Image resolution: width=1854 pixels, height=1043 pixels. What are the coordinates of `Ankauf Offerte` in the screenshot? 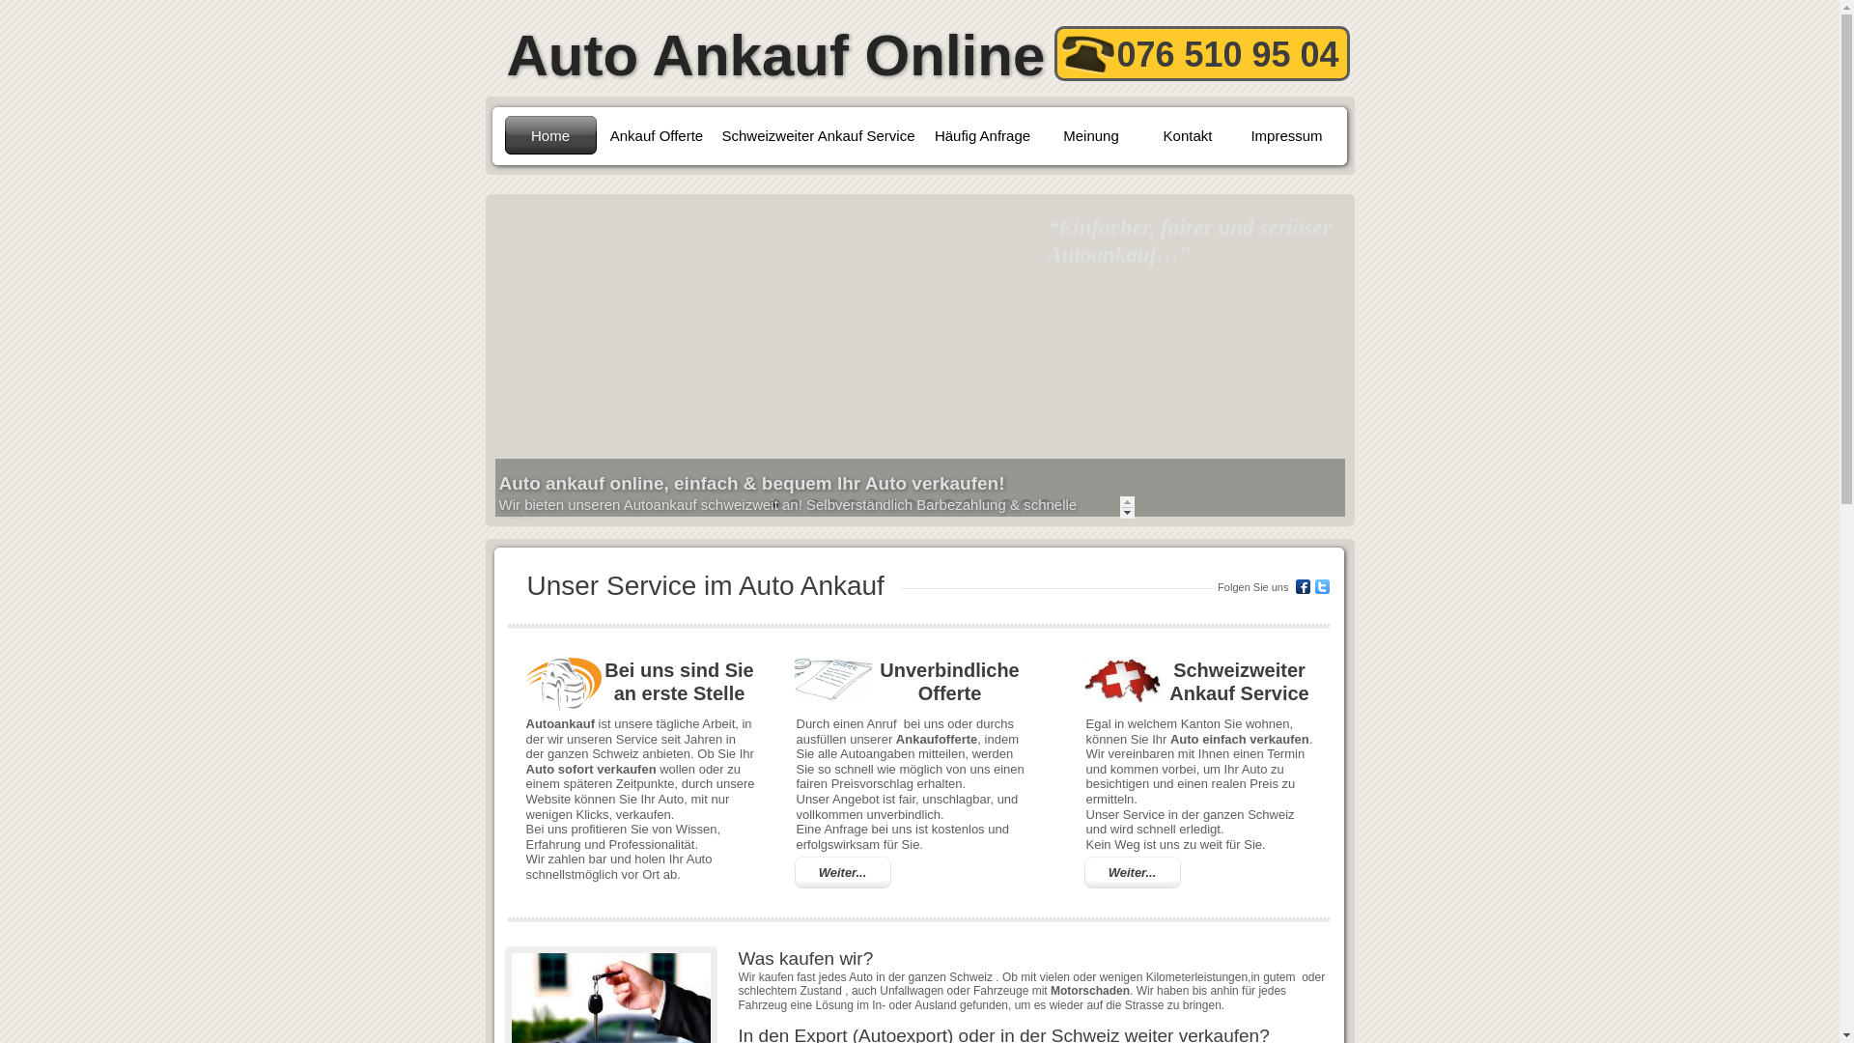 It's located at (657, 135).